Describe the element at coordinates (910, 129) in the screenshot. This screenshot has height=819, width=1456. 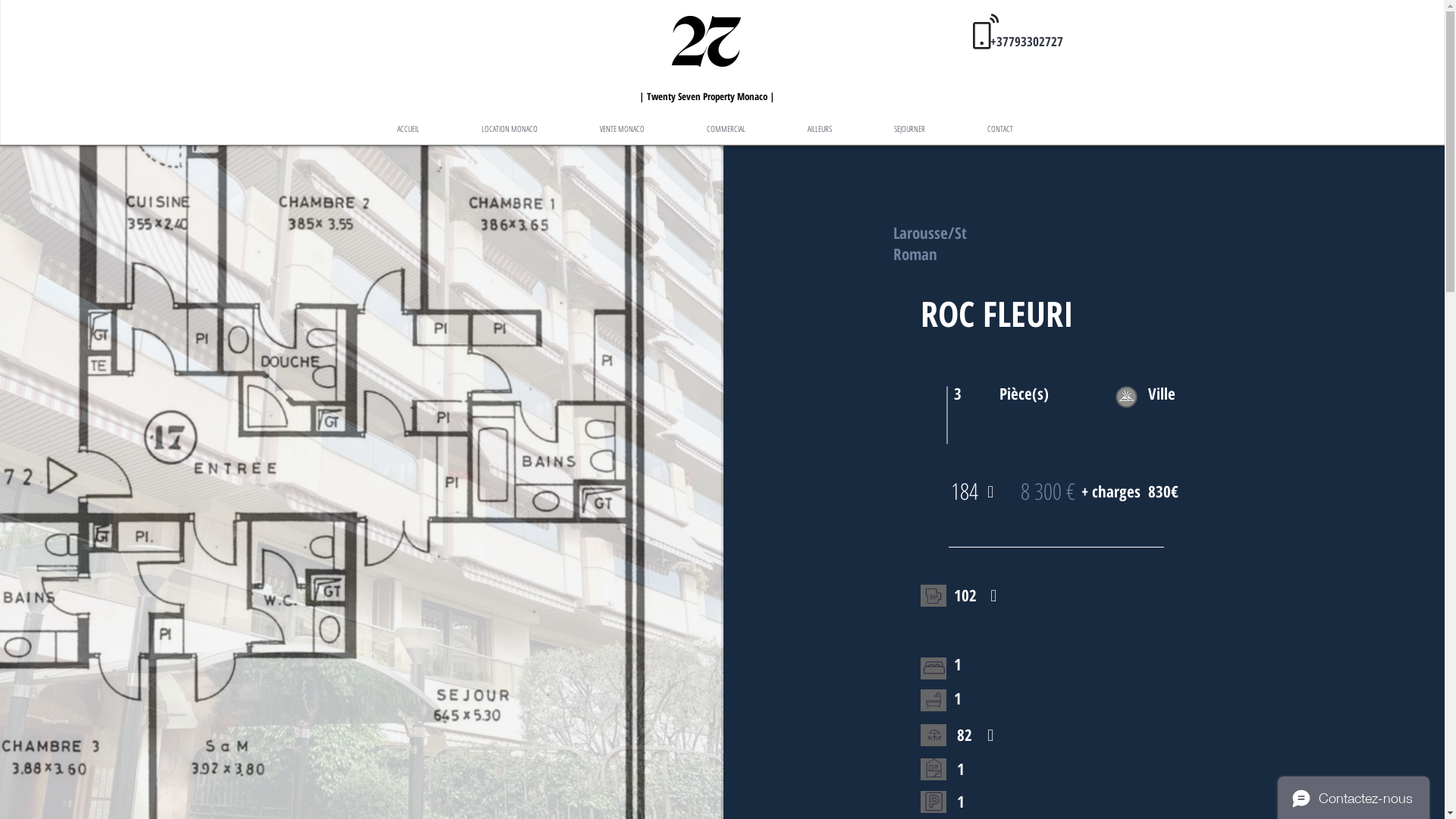
I see `SEJOURNER` at that location.